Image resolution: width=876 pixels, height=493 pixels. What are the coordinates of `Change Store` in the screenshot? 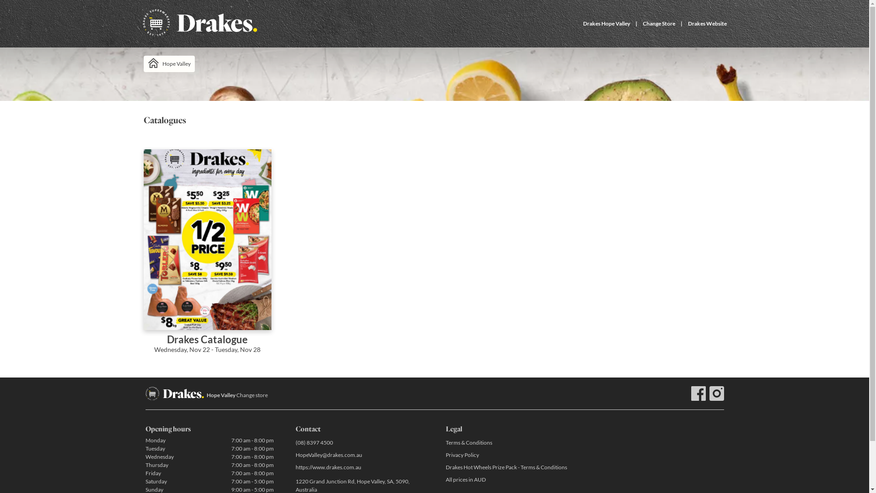 It's located at (659, 24).